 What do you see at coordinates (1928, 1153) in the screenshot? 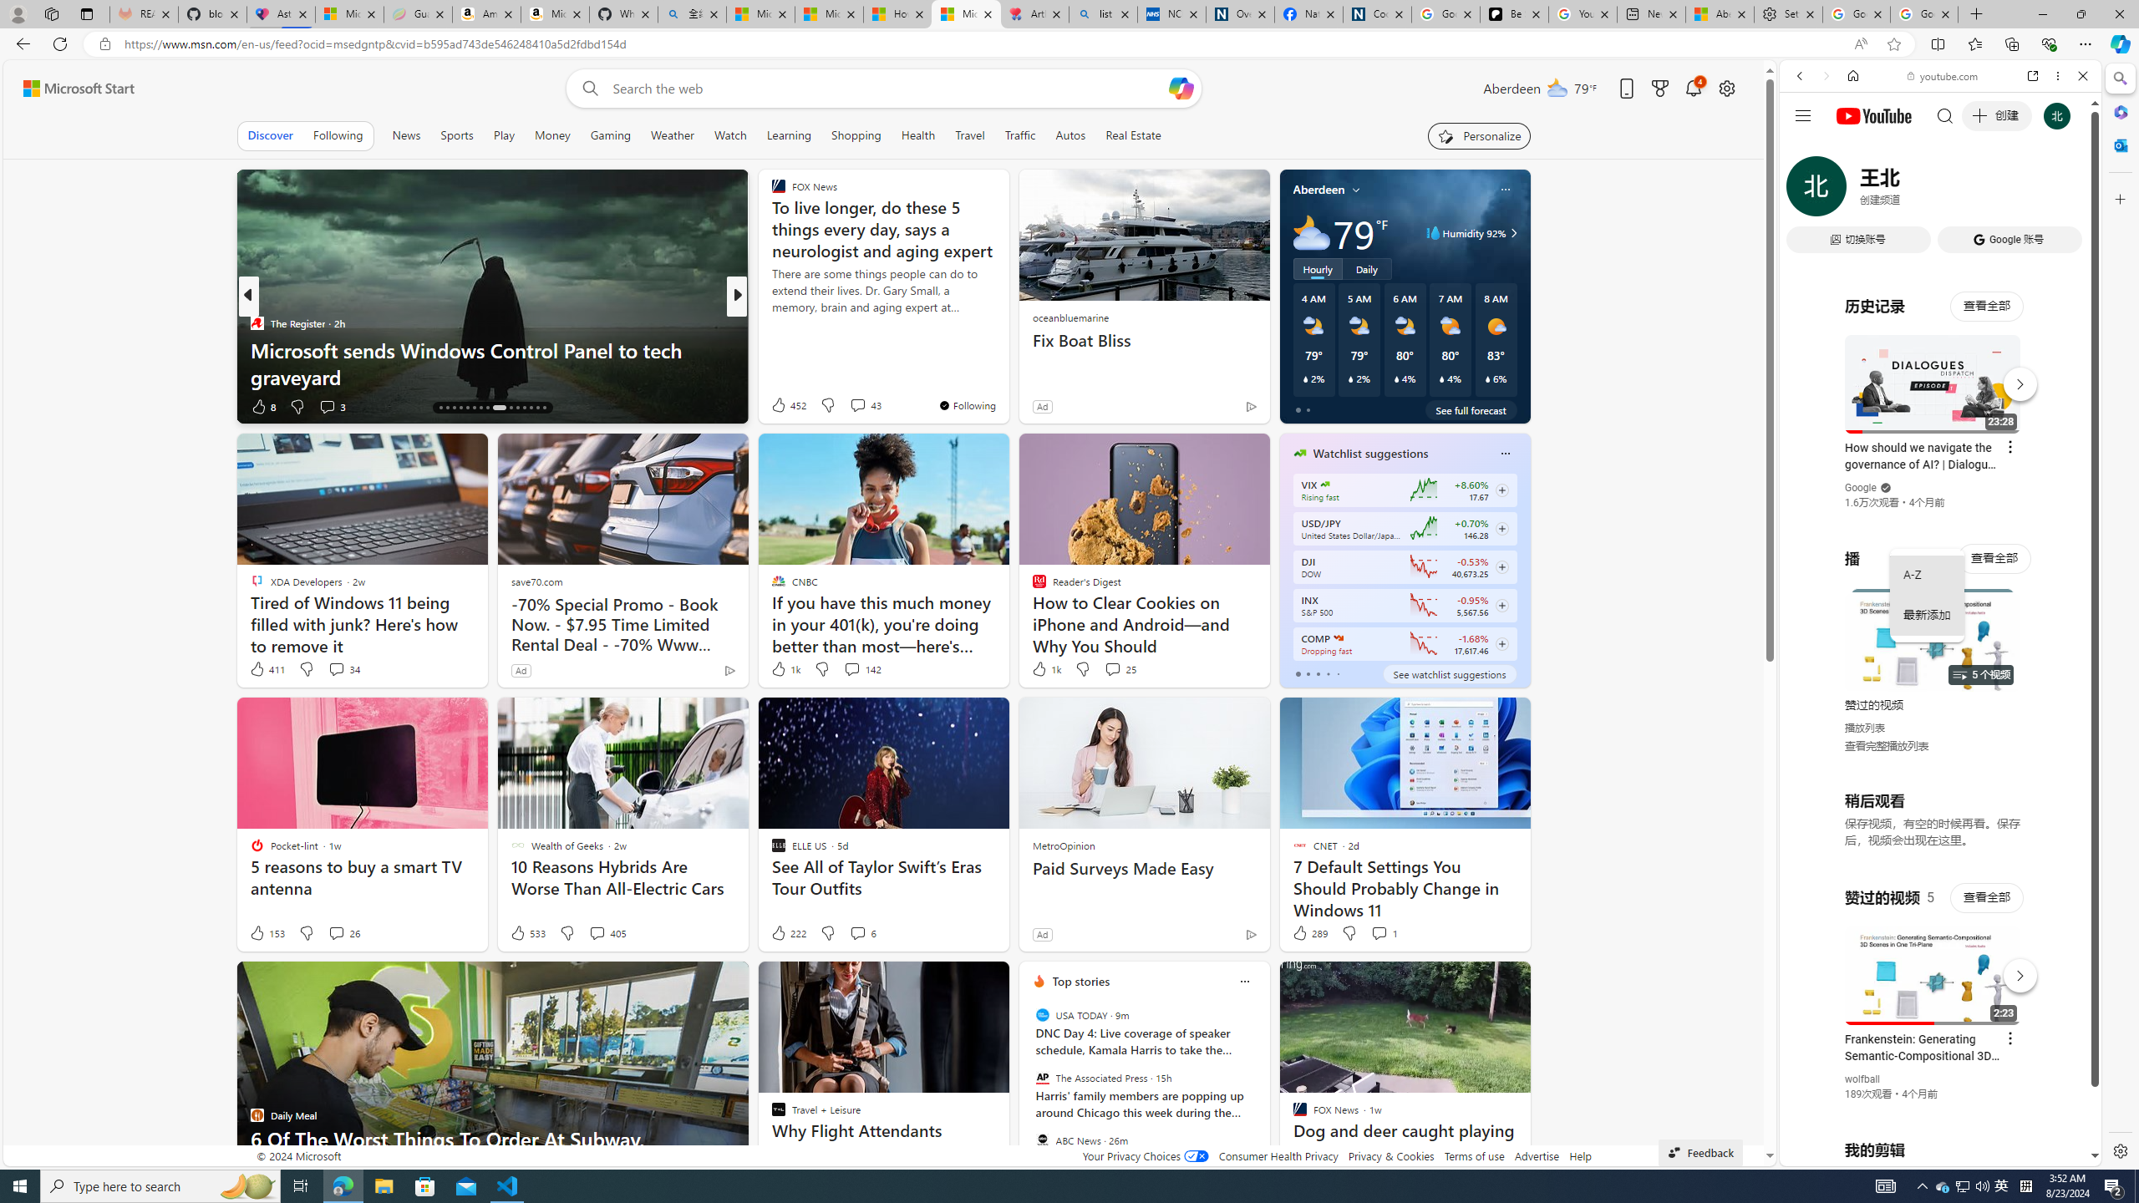
I see `Class: dict_pnIcon rms_img` at bounding box center [1928, 1153].